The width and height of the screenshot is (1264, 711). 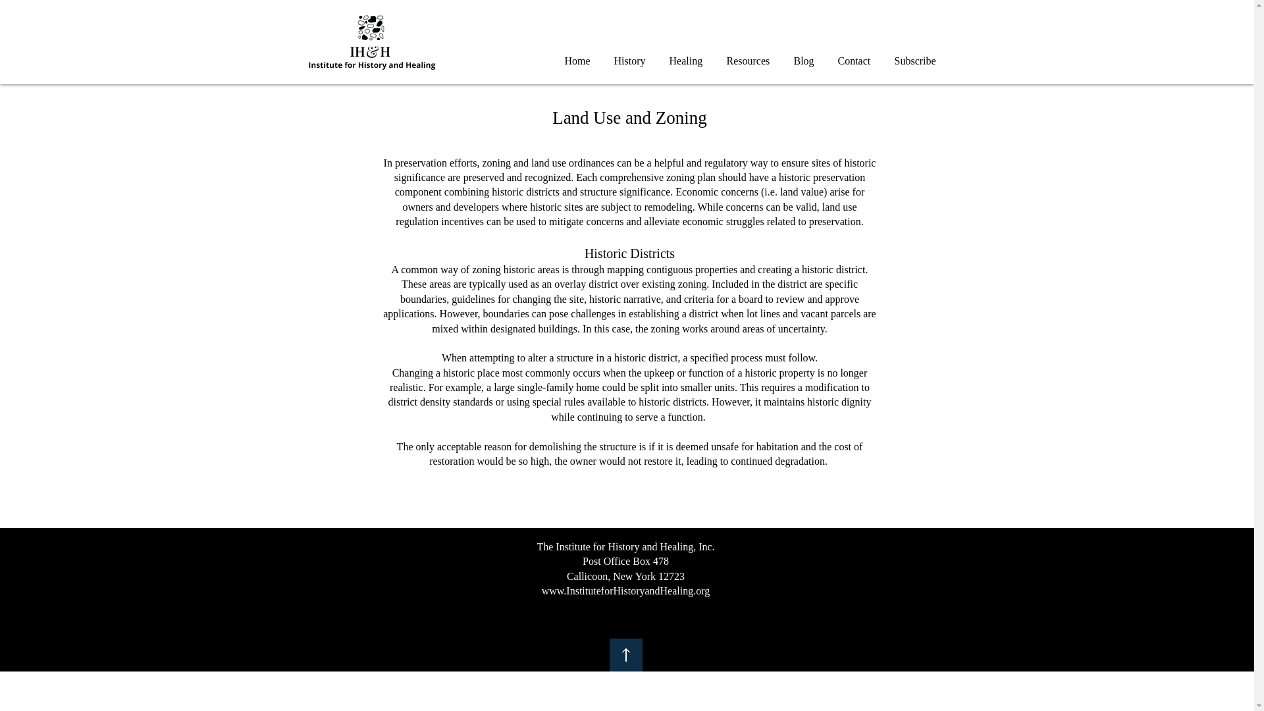 What do you see at coordinates (853, 55) in the screenshot?
I see `Contact` at bounding box center [853, 55].